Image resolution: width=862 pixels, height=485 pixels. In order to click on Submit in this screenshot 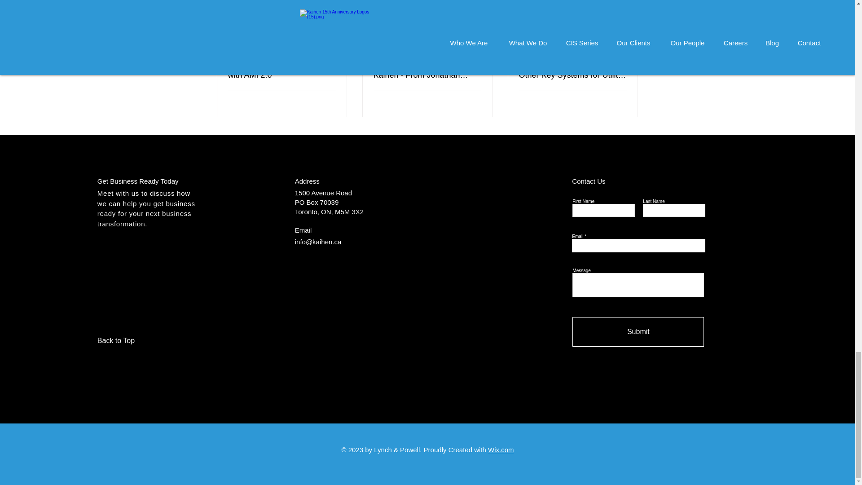, I will do `click(638, 332)`.